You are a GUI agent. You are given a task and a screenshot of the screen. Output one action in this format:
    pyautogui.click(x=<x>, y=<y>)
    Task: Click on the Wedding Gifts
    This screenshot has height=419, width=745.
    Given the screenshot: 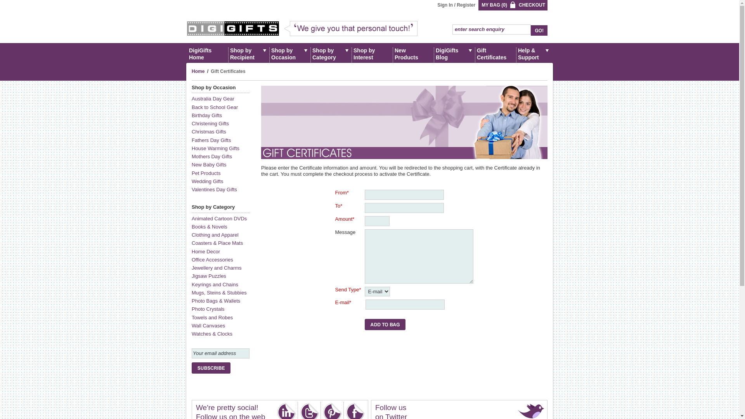 What is the action you would take?
    pyautogui.click(x=207, y=182)
    